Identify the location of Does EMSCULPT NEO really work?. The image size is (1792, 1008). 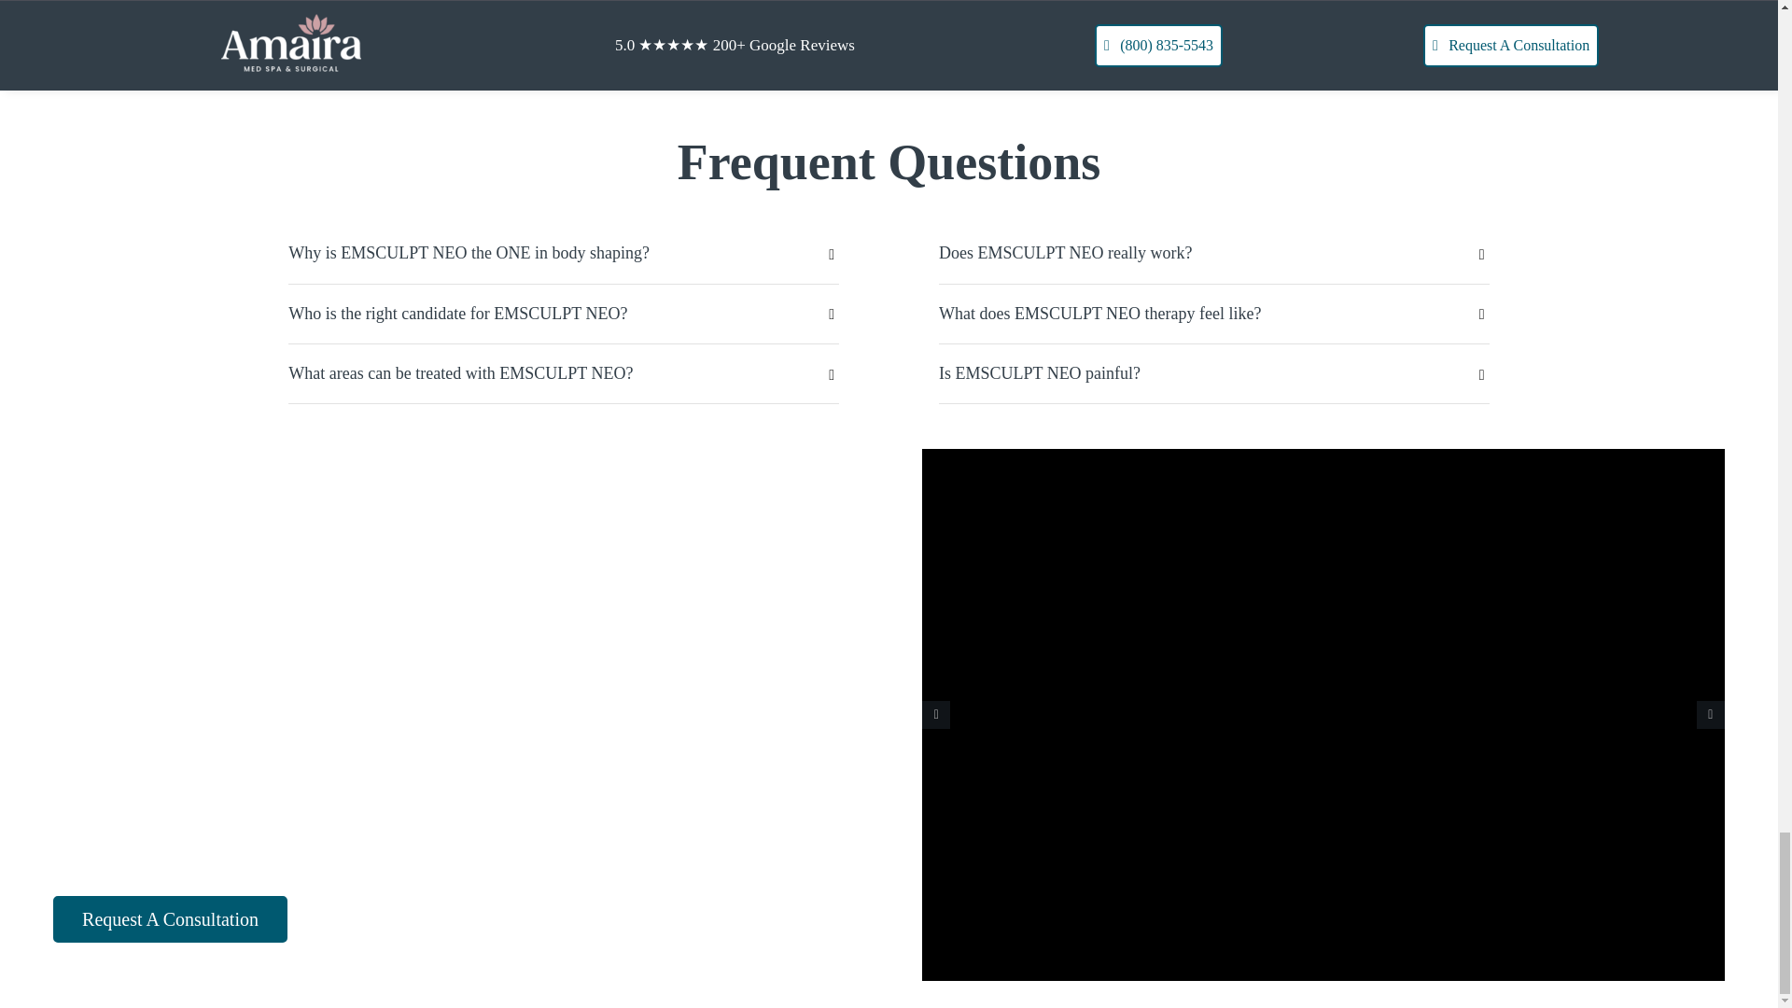
(1213, 252).